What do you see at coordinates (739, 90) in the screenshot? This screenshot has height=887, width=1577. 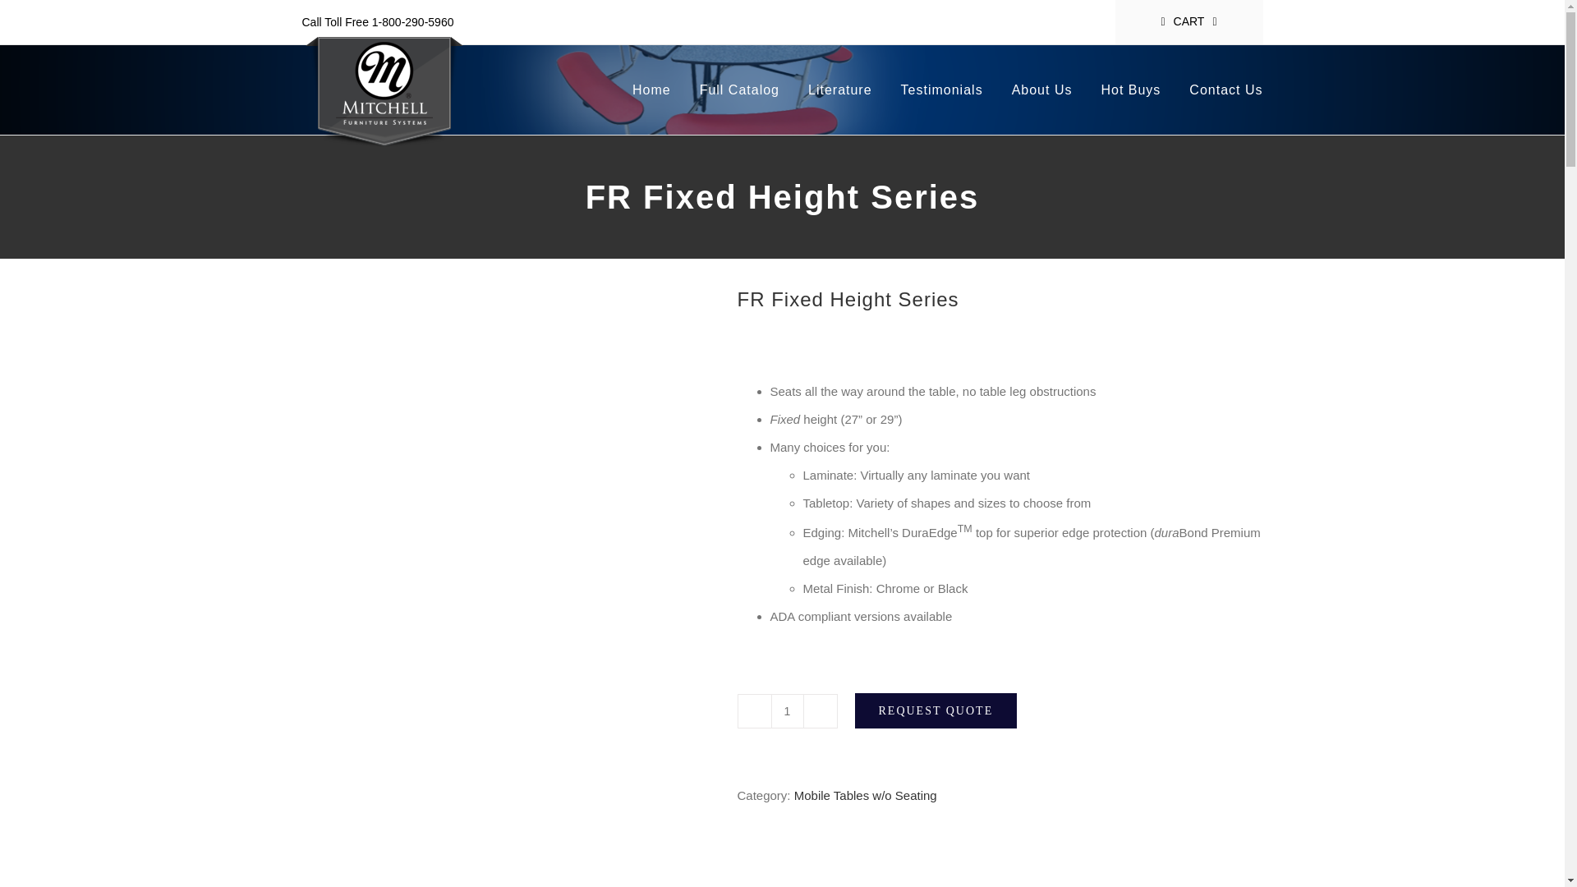 I see `Full Catalog` at bounding box center [739, 90].